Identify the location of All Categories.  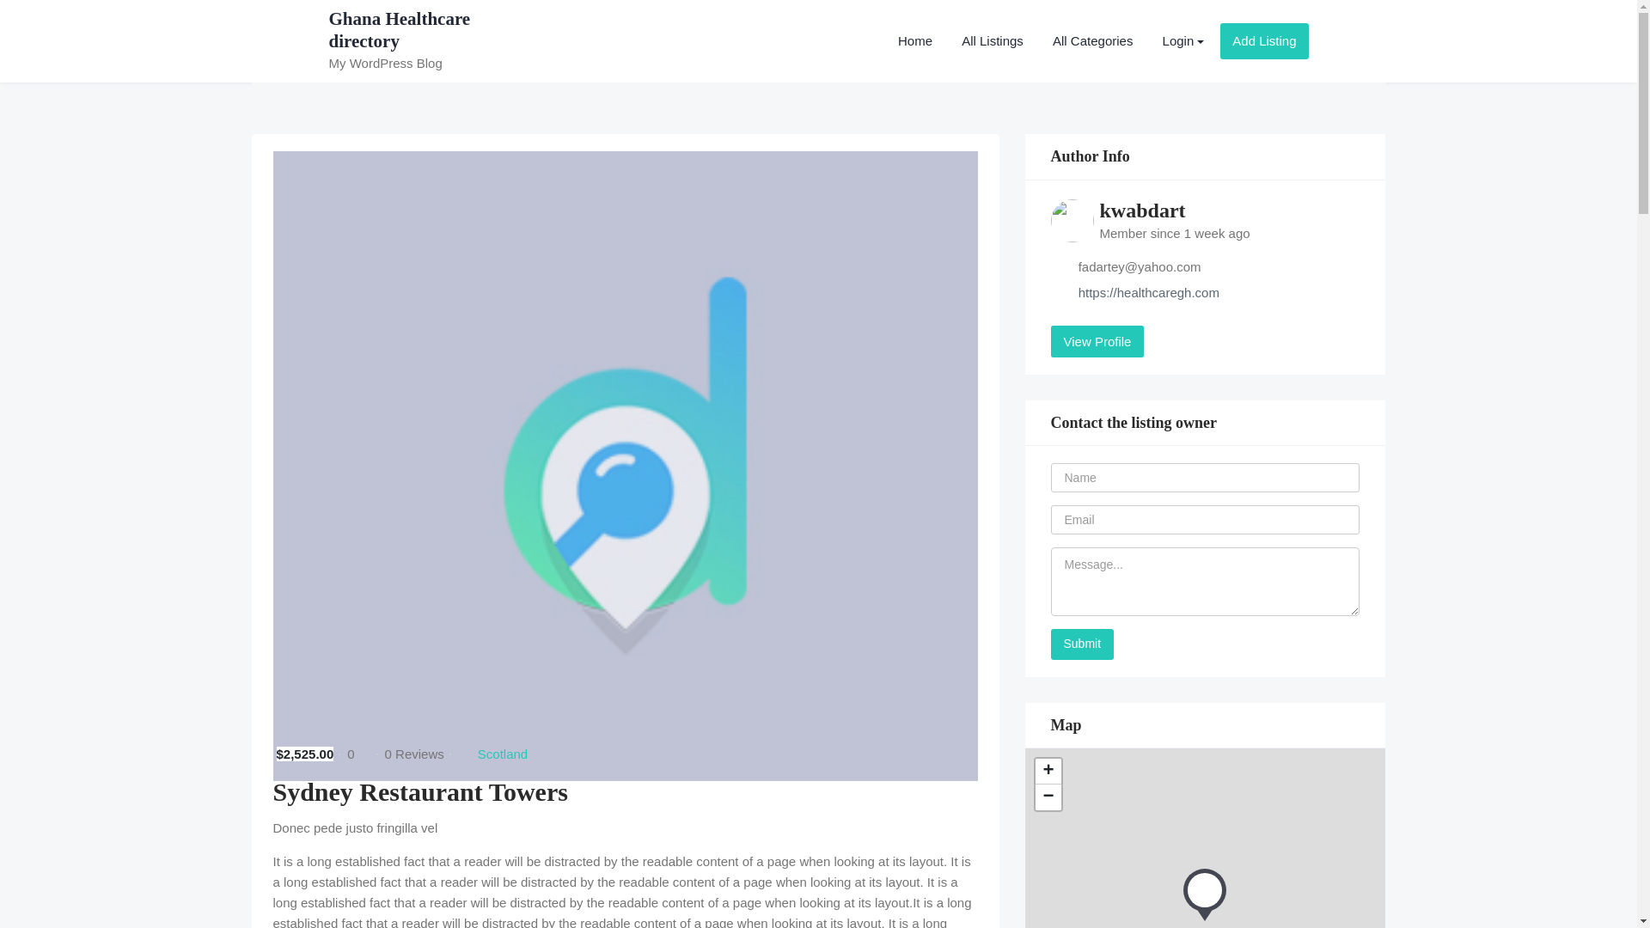
(1091, 41).